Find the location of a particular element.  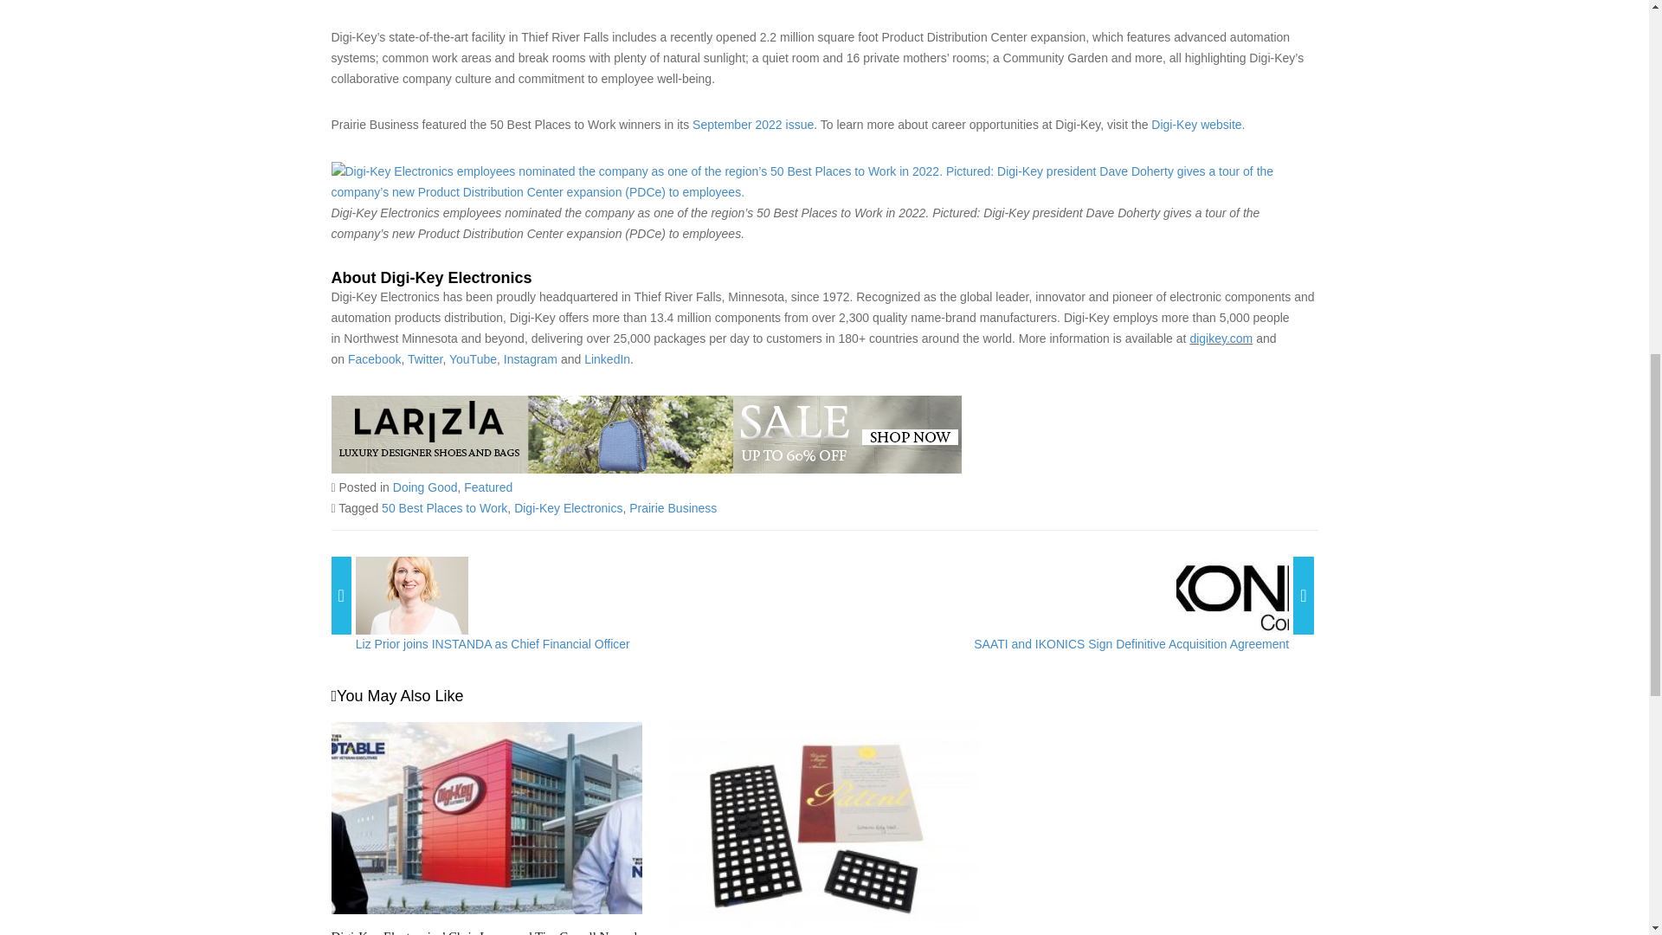

Facebook is located at coordinates (374, 359).